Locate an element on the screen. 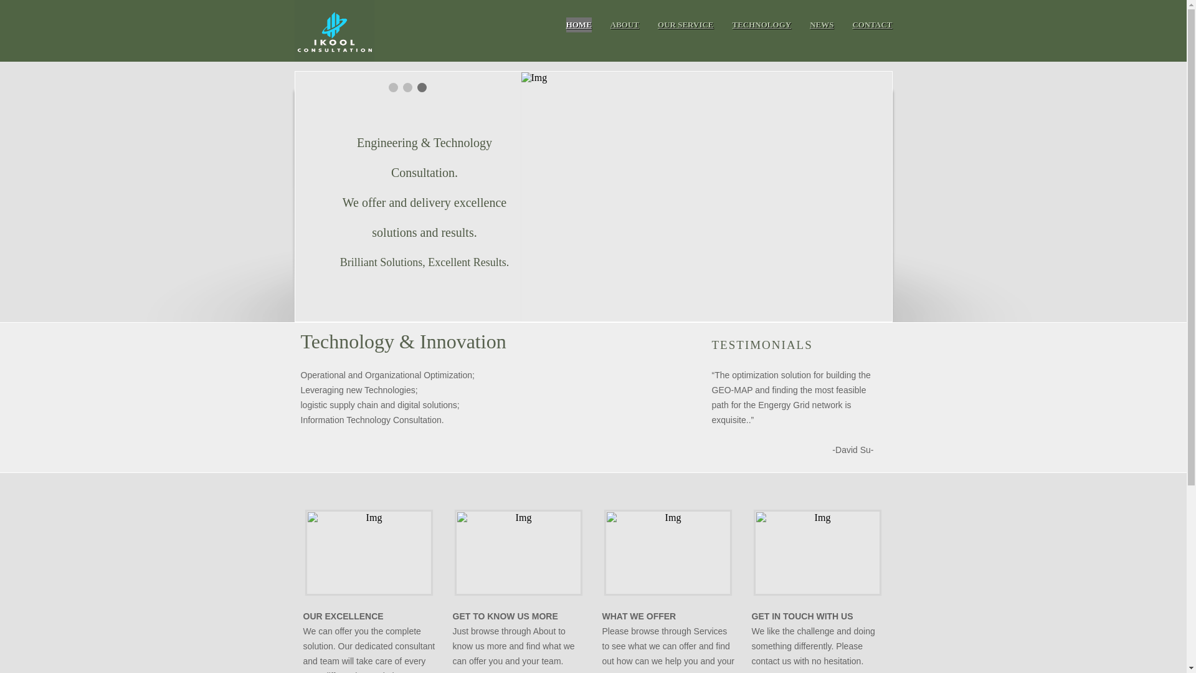 The height and width of the screenshot is (673, 1196). TECHNOLOGY is located at coordinates (762, 25).